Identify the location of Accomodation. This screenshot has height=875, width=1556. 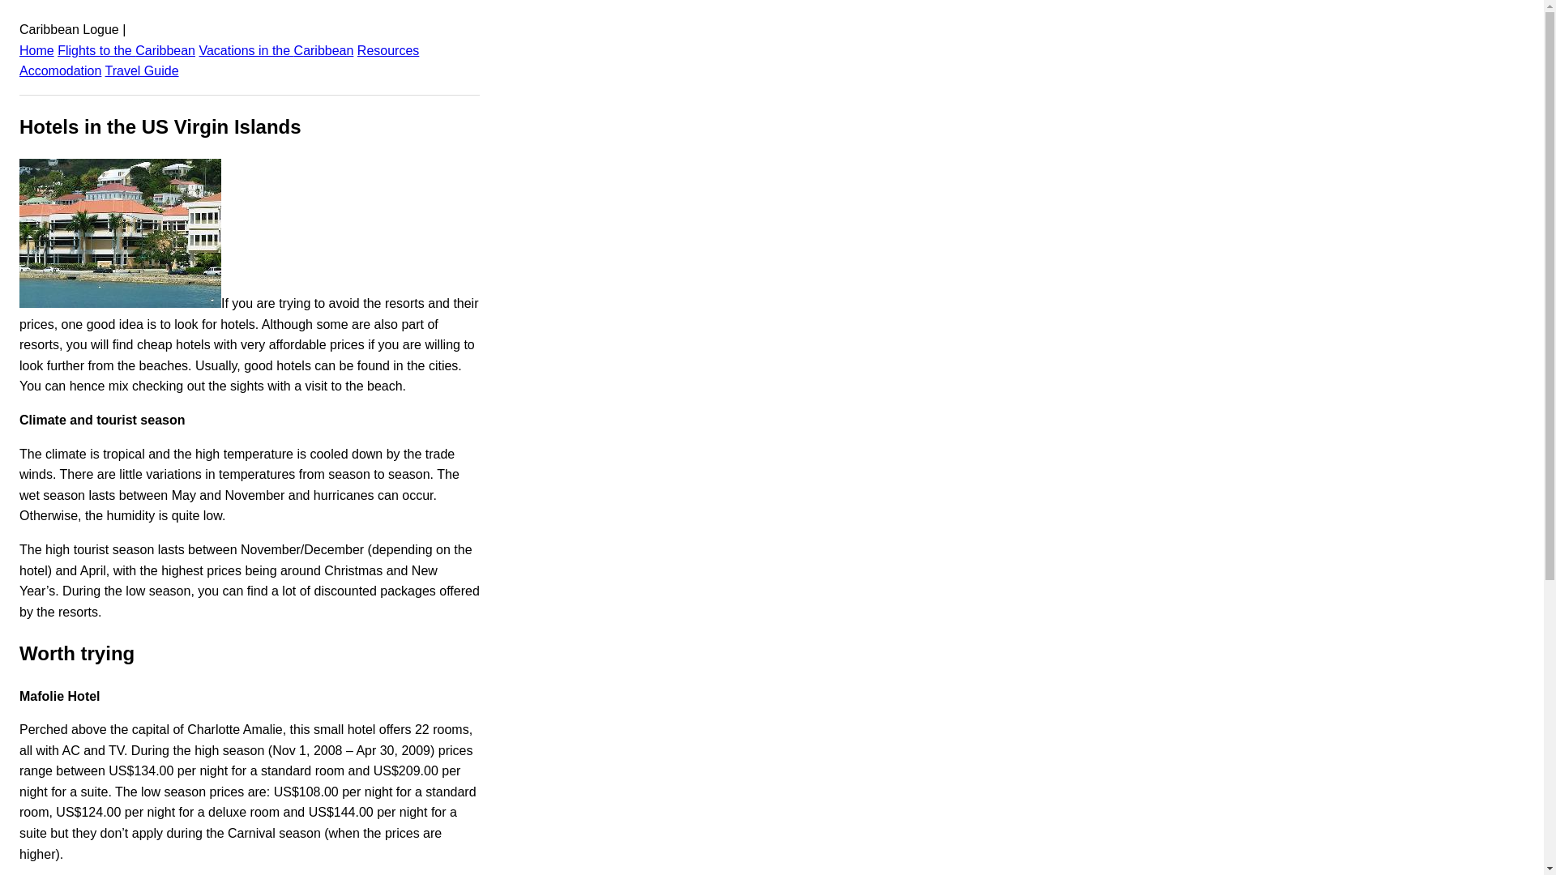
(60, 70).